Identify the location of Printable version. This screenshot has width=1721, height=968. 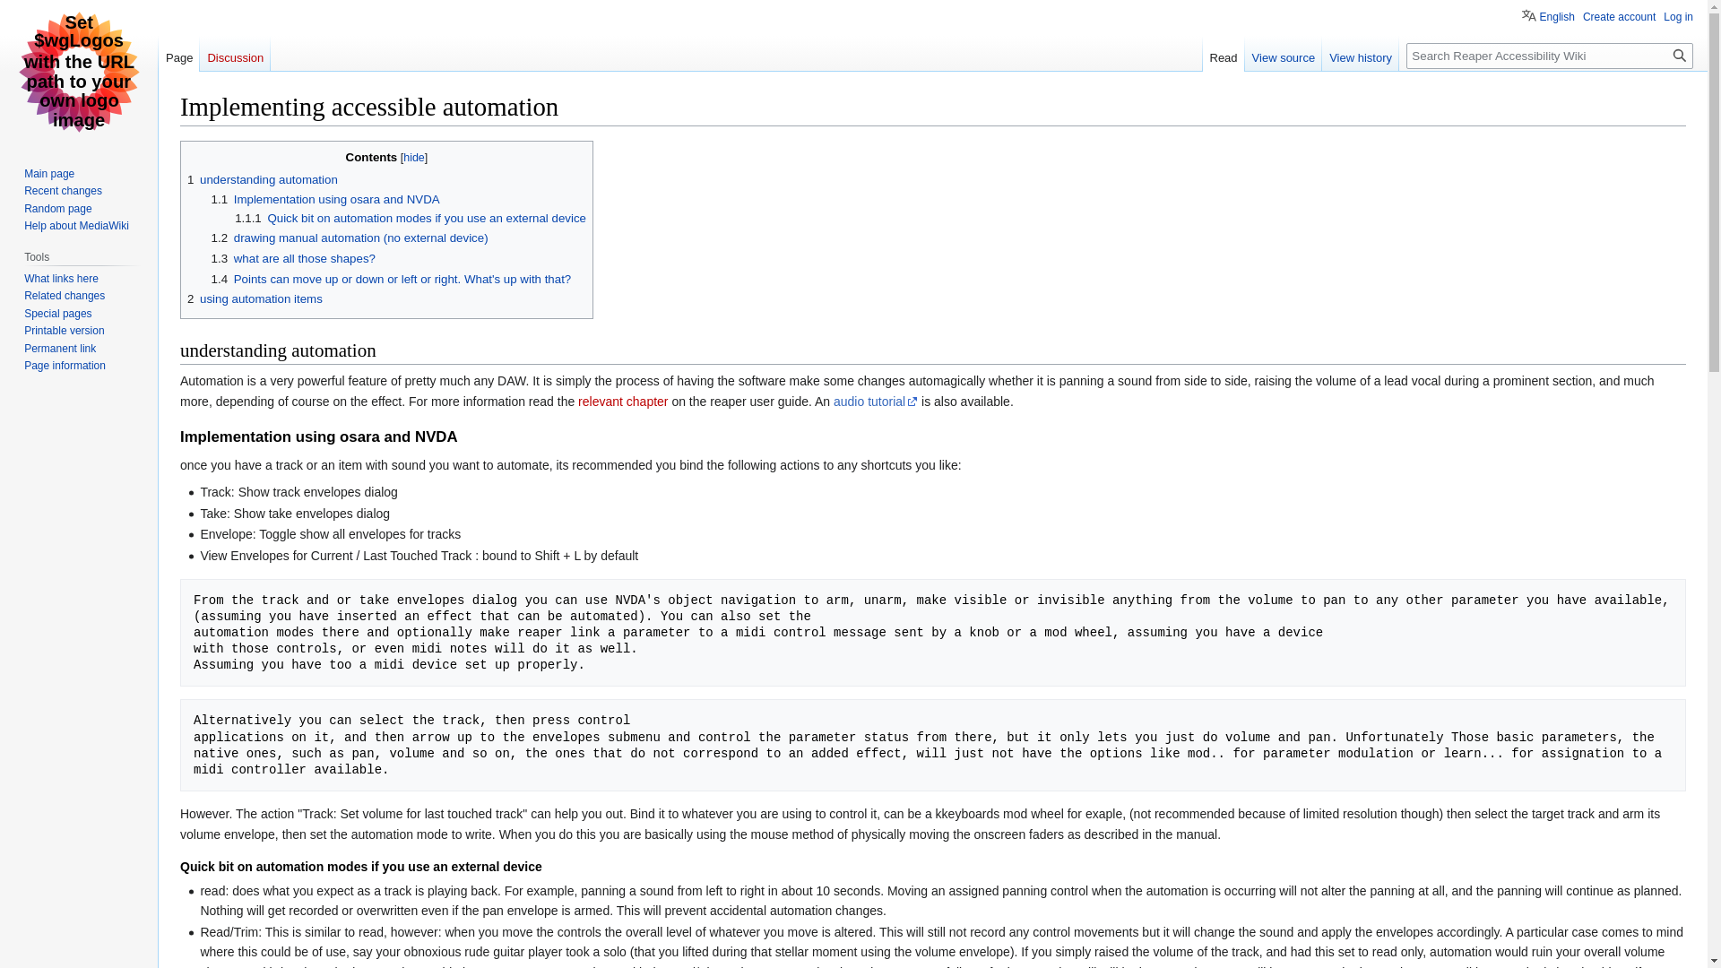
(63, 330).